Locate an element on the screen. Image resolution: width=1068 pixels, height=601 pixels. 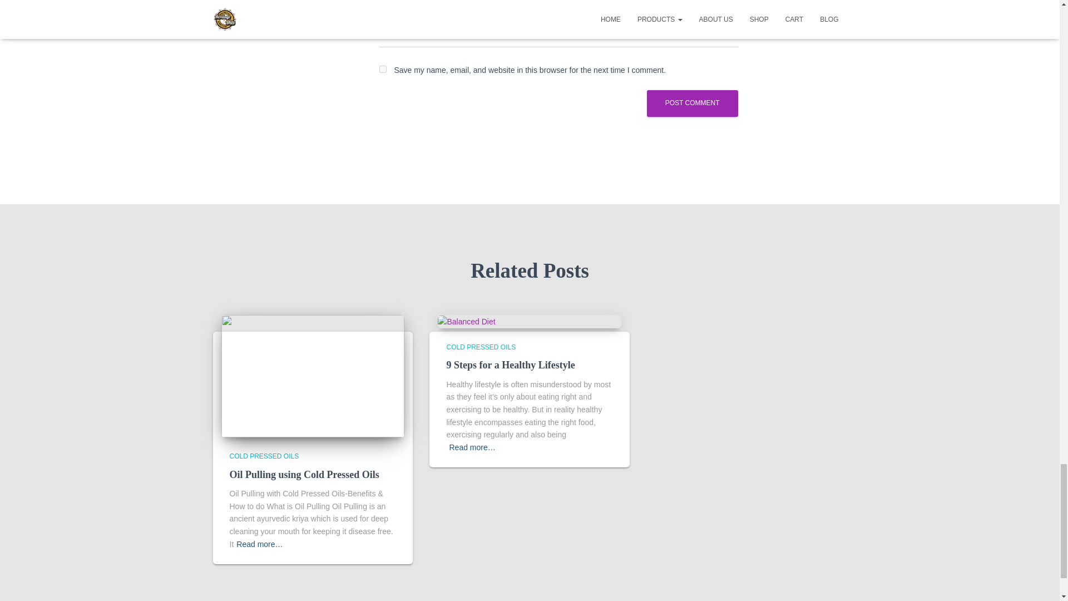
Oil Pulling using Cold Pressed Oils is located at coordinates (304, 474).